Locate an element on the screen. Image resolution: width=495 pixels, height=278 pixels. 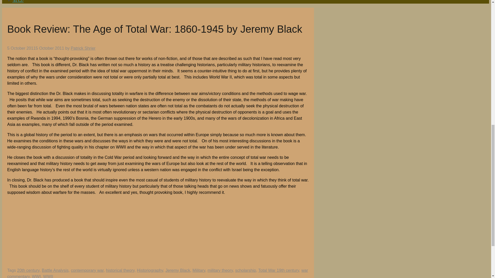
20th century is located at coordinates (28, 270).